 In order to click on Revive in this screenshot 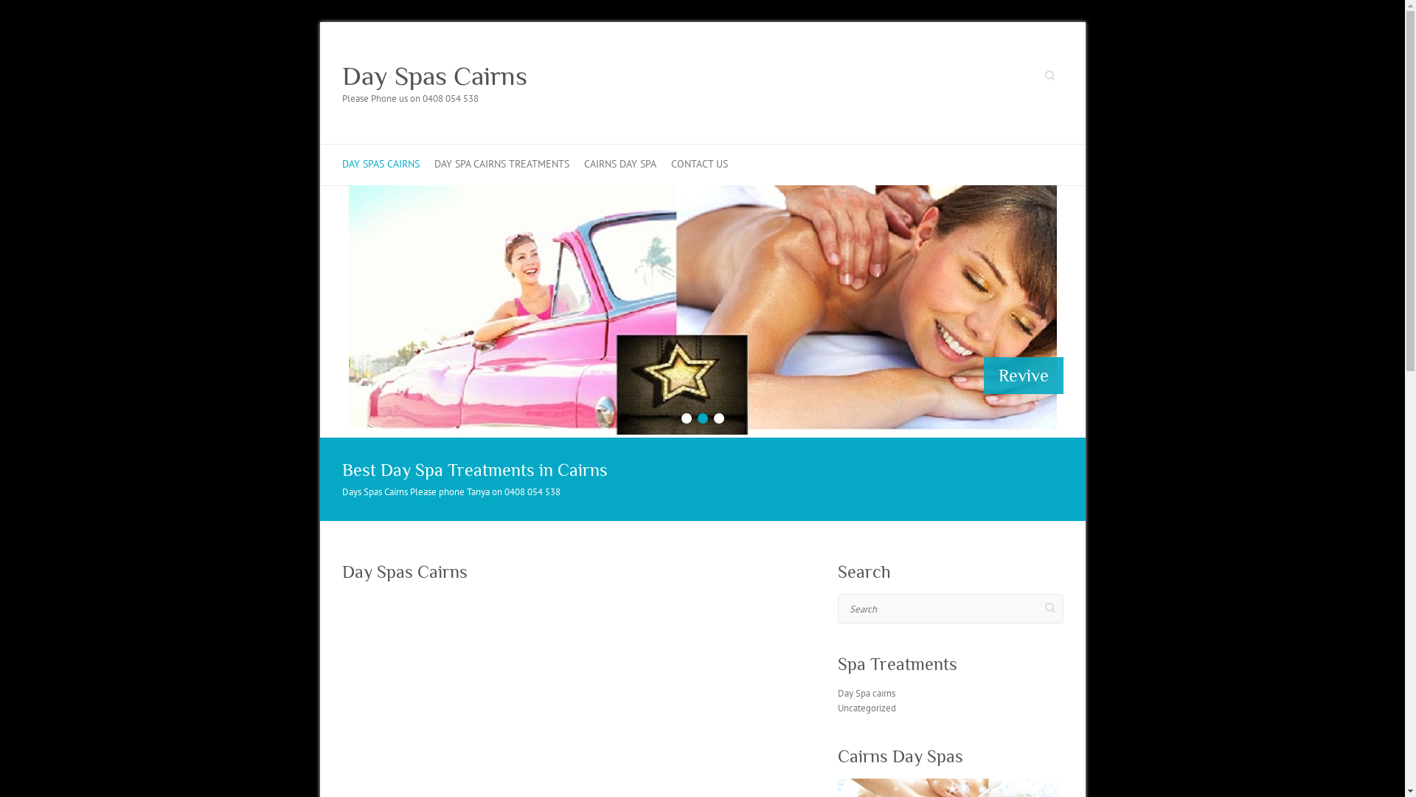, I will do `click(1024, 375)`.